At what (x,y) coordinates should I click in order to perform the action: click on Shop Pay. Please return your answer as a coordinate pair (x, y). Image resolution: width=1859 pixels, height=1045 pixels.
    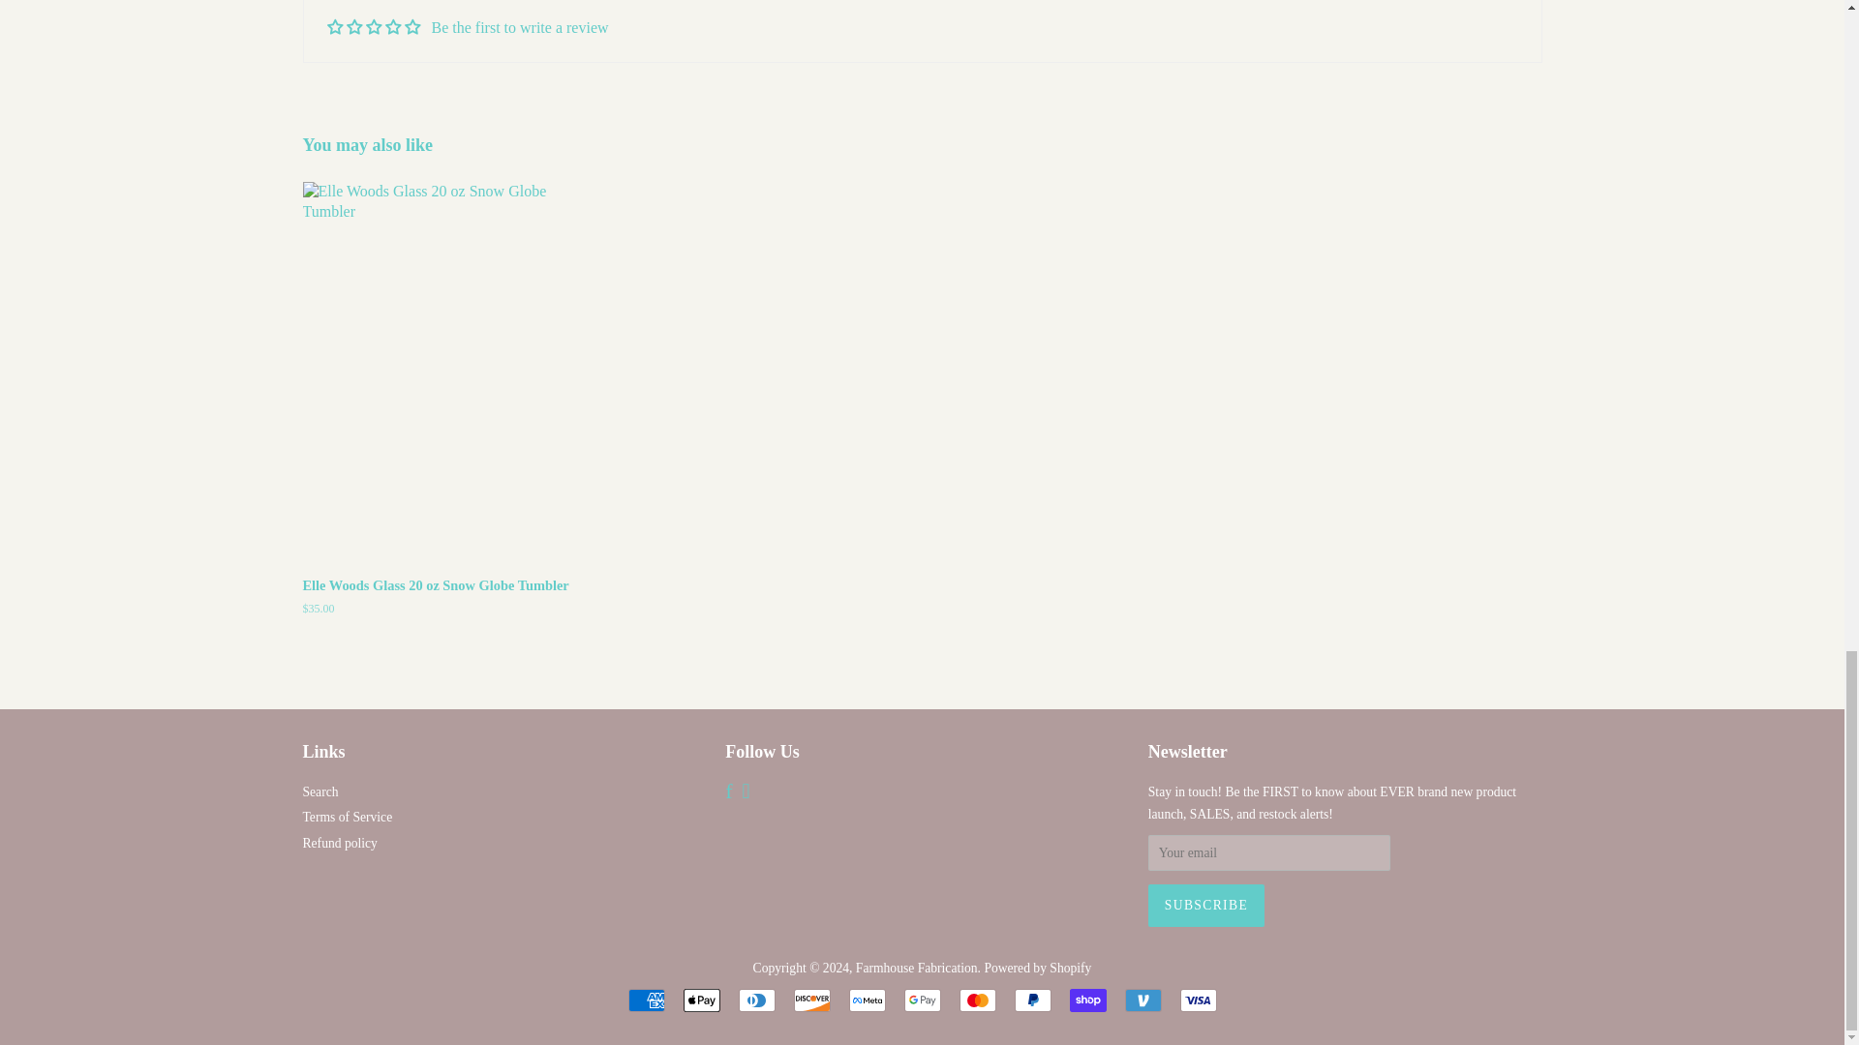
    Looking at the image, I should click on (1087, 1000).